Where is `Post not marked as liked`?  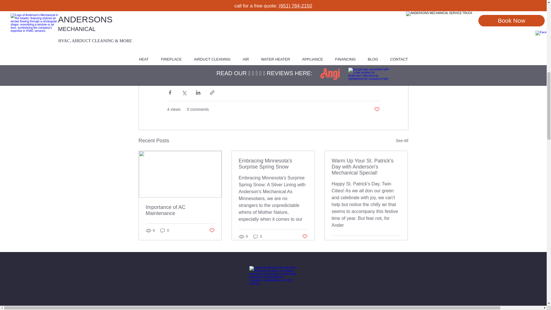 Post not marked as liked is located at coordinates (377, 110).